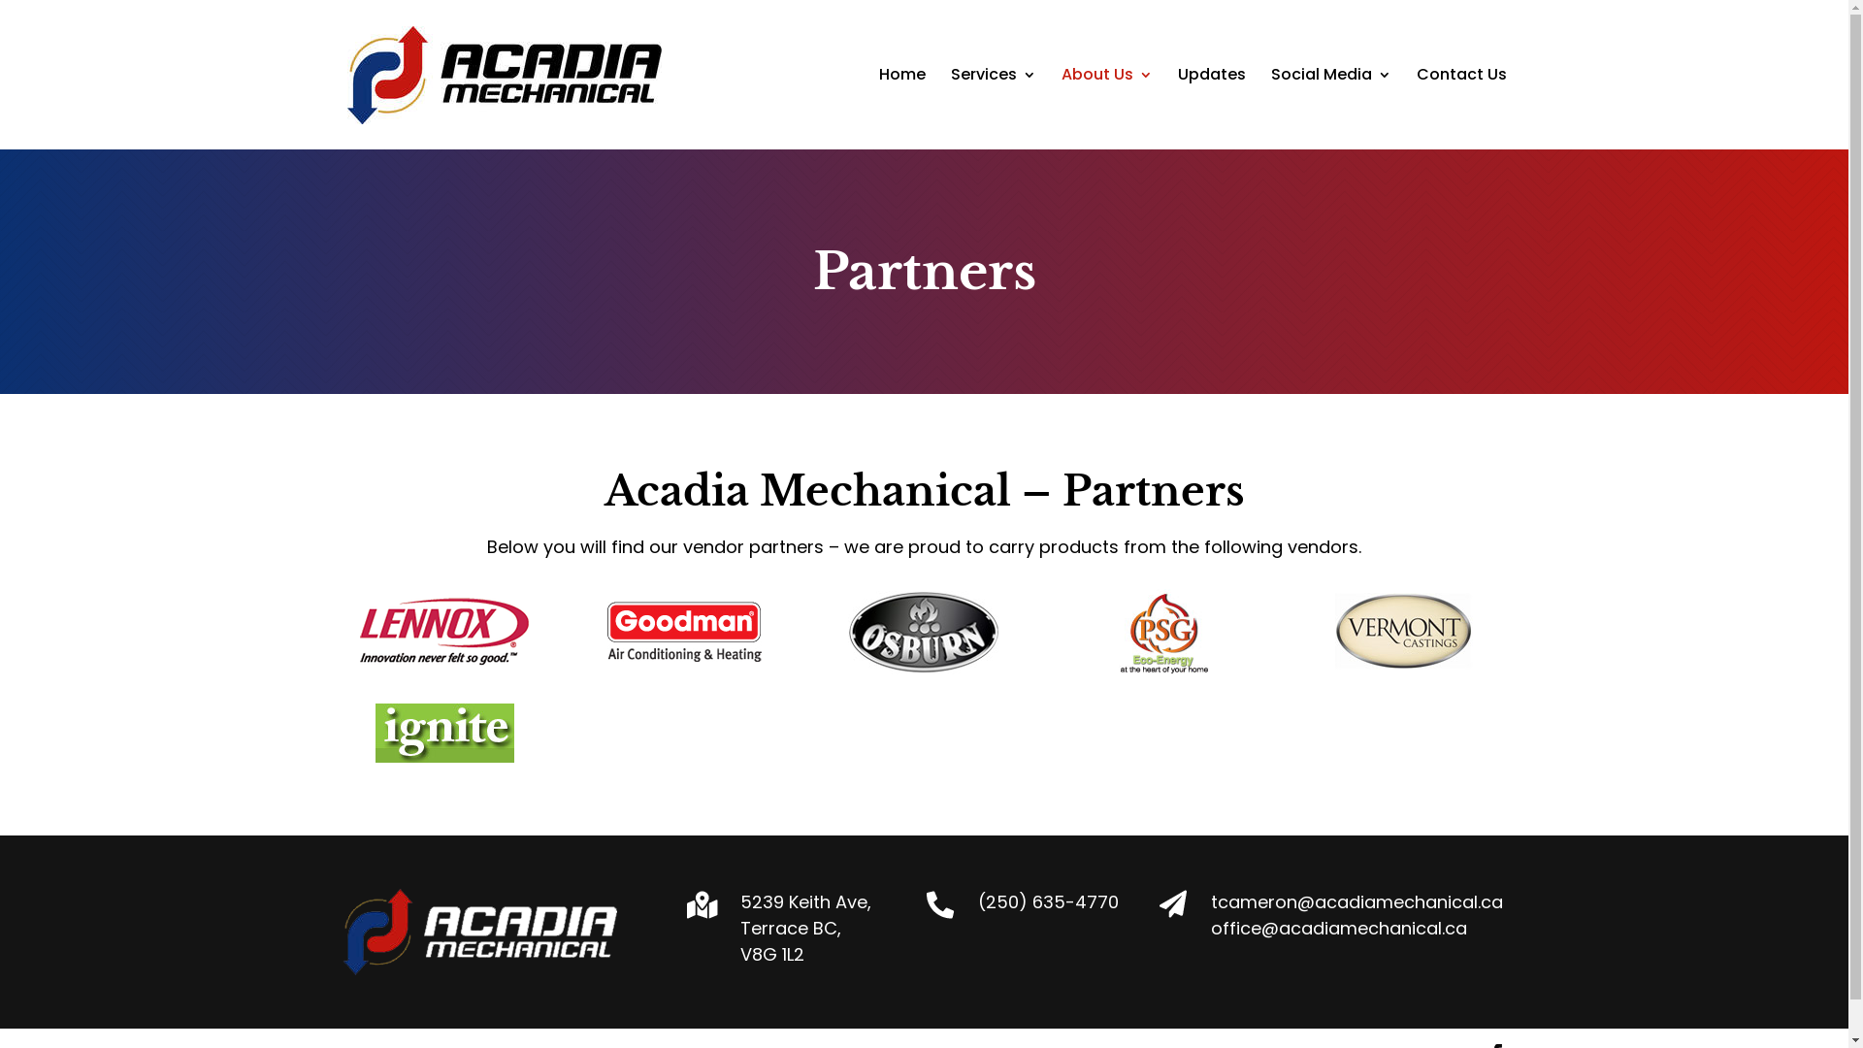 This screenshot has width=1863, height=1048. I want to click on tcameron@acadiamechanical.ca, so click(1356, 902).